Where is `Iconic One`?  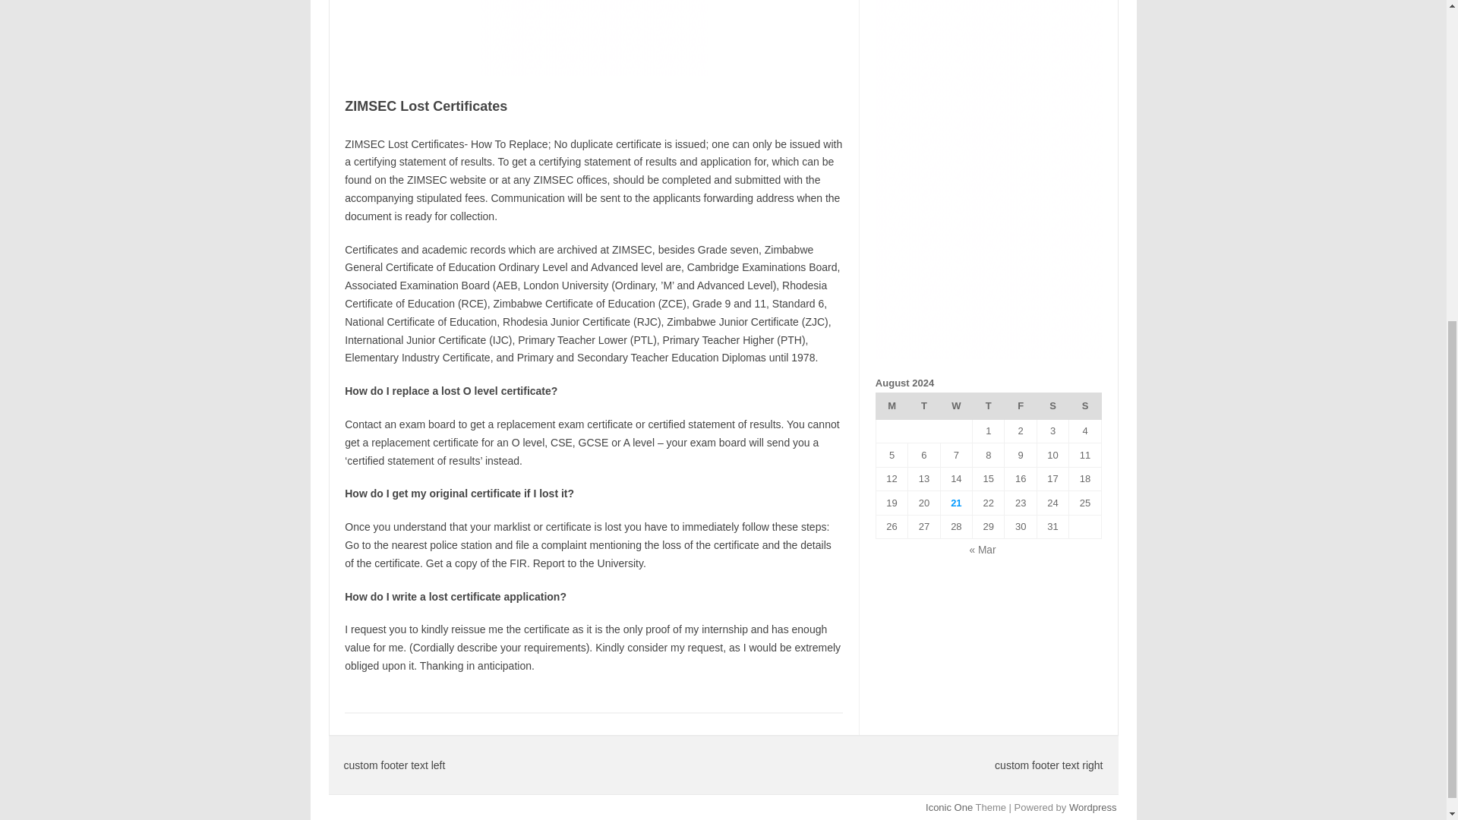 Iconic One is located at coordinates (949, 808).